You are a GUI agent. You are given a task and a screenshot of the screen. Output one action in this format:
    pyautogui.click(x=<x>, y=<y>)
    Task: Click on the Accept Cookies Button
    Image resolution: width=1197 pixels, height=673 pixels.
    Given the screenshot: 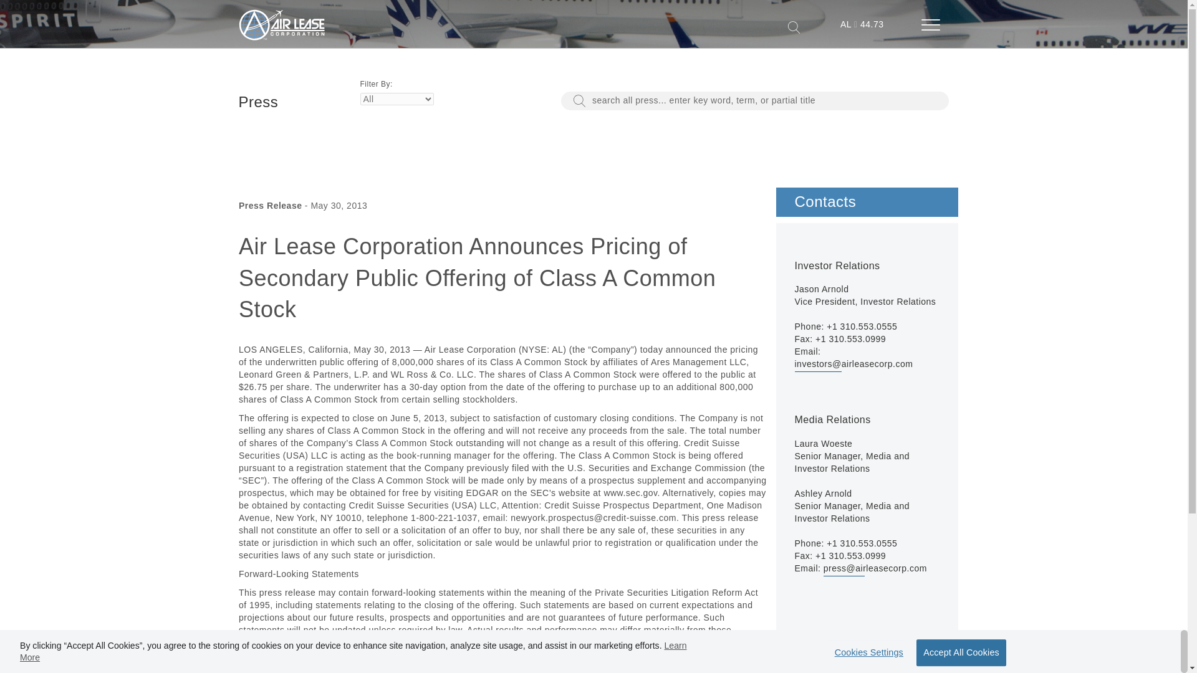 What is the action you would take?
    pyautogui.click(x=961, y=653)
    